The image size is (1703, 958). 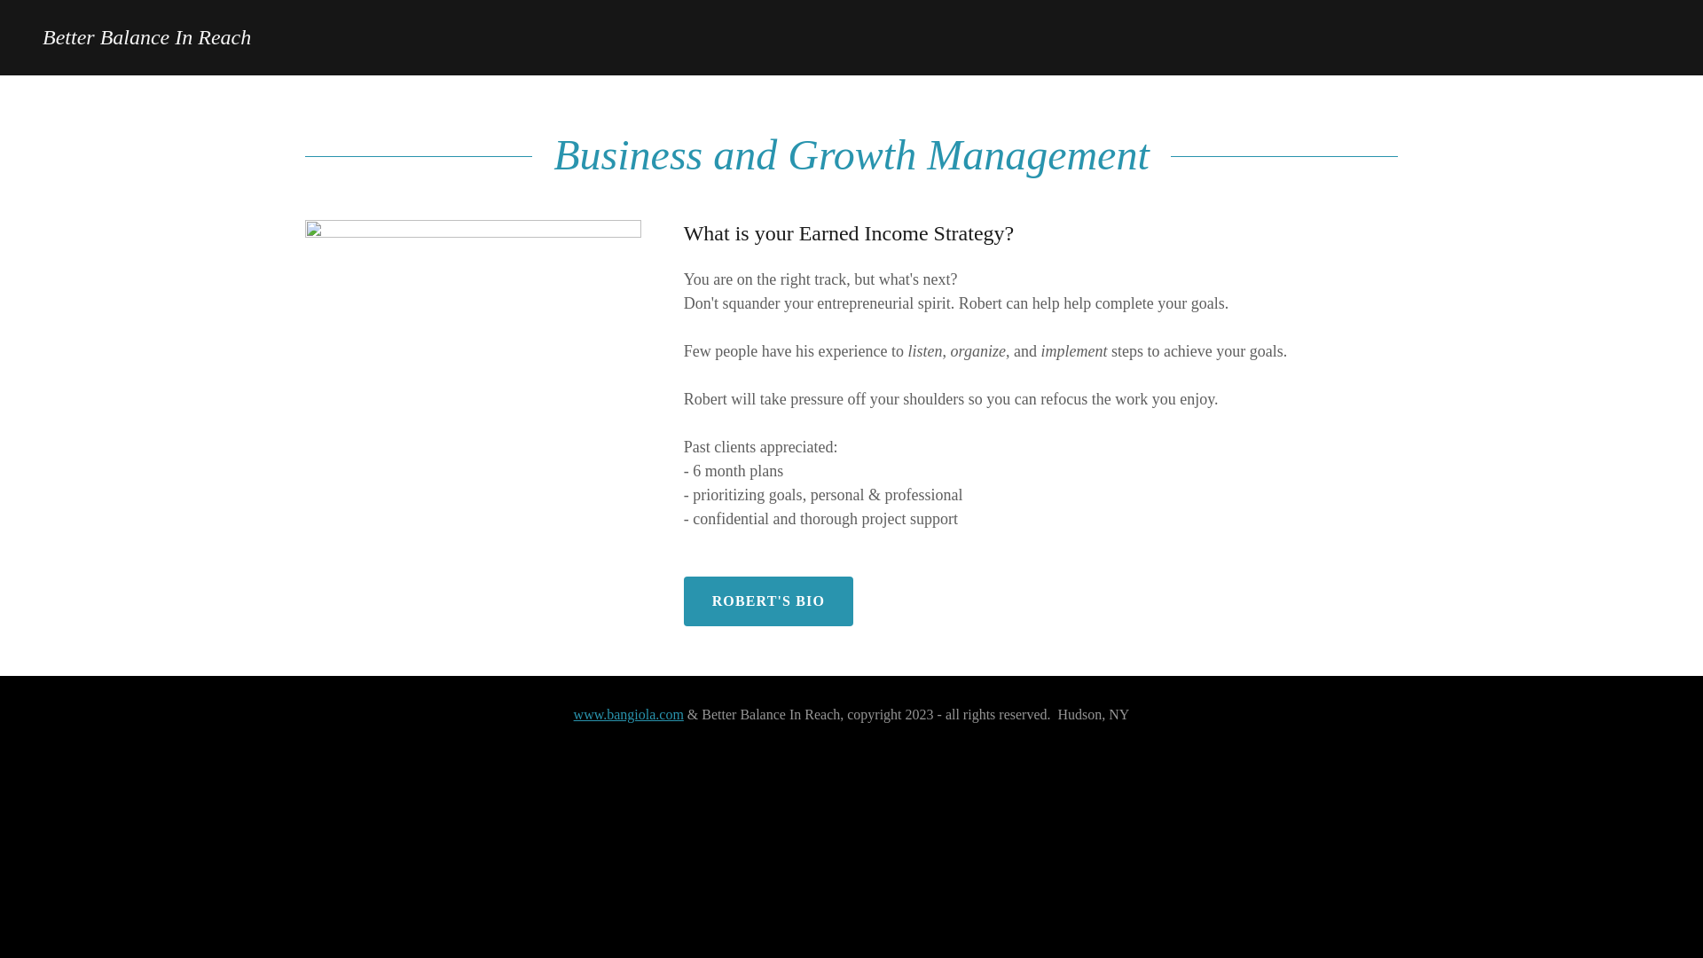 What do you see at coordinates (629, 715) in the screenshot?
I see `www.bangiola.com` at bounding box center [629, 715].